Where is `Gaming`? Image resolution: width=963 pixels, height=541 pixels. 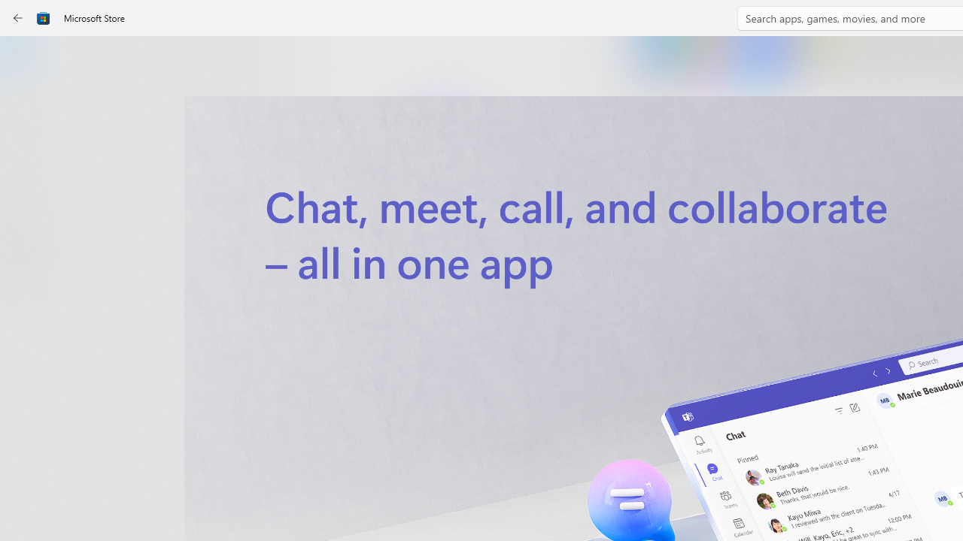
Gaming is located at coordinates (27, 153).